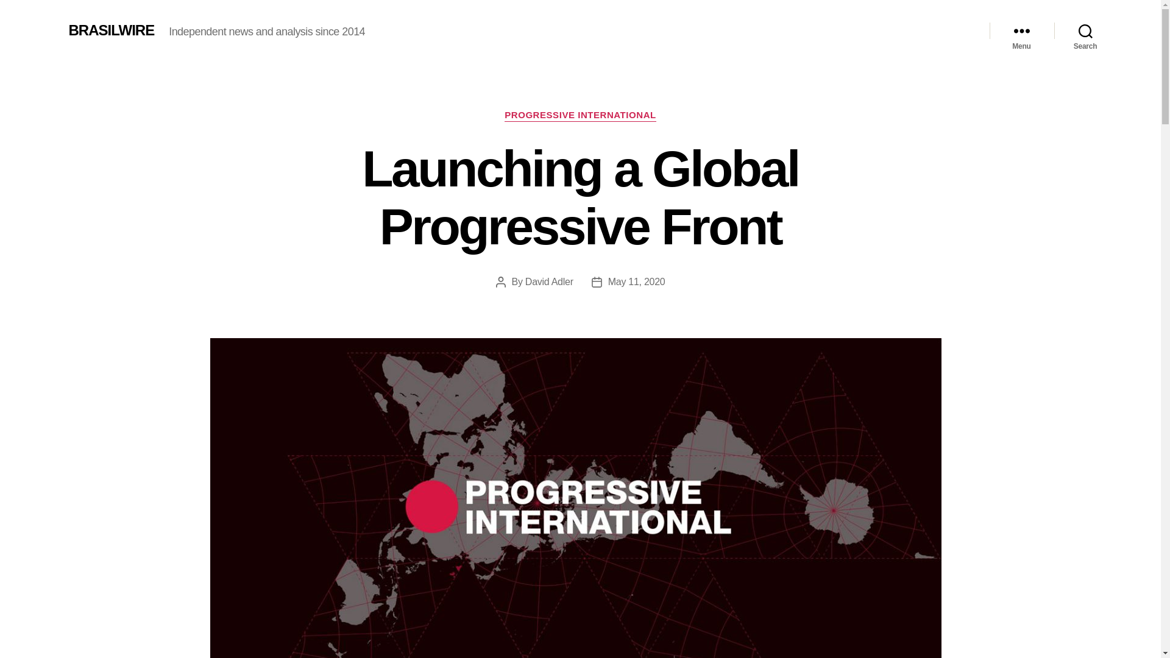 The height and width of the screenshot is (658, 1170). What do you see at coordinates (1085, 30) in the screenshot?
I see `Search` at bounding box center [1085, 30].